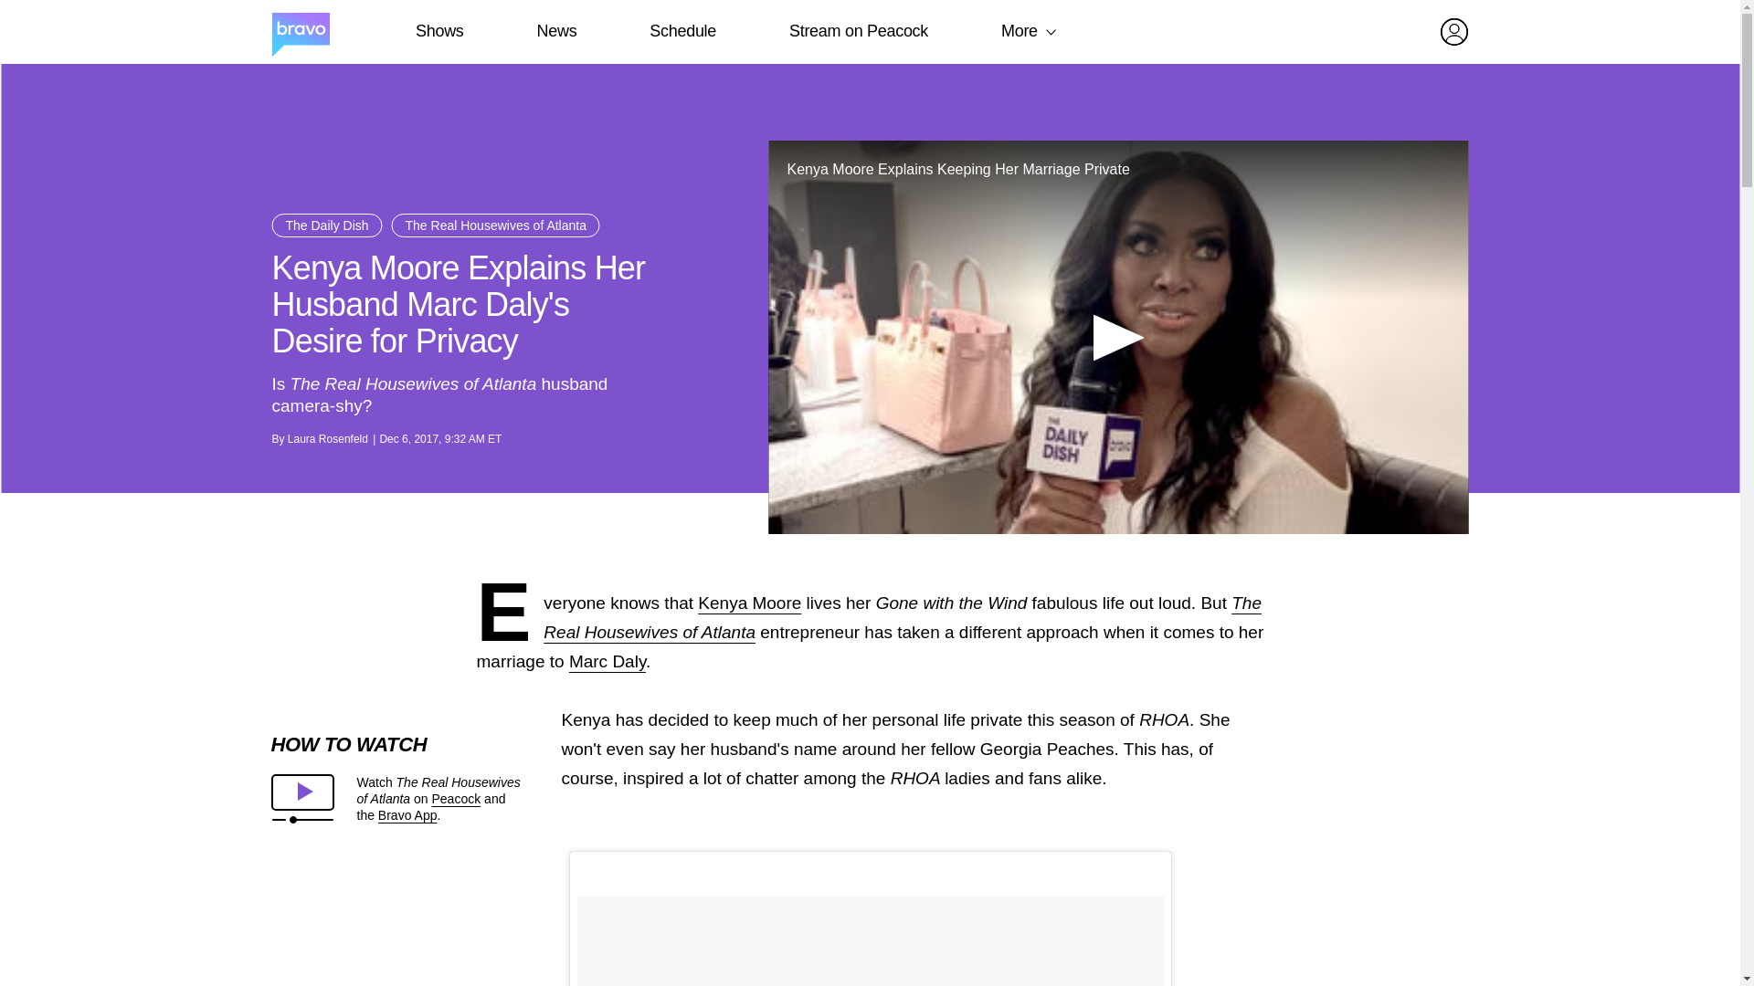 Image resolution: width=1754 pixels, height=986 pixels. What do you see at coordinates (327, 439) in the screenshot?
I see `Laura Rosenfeld` at bounding box center [327, 439].